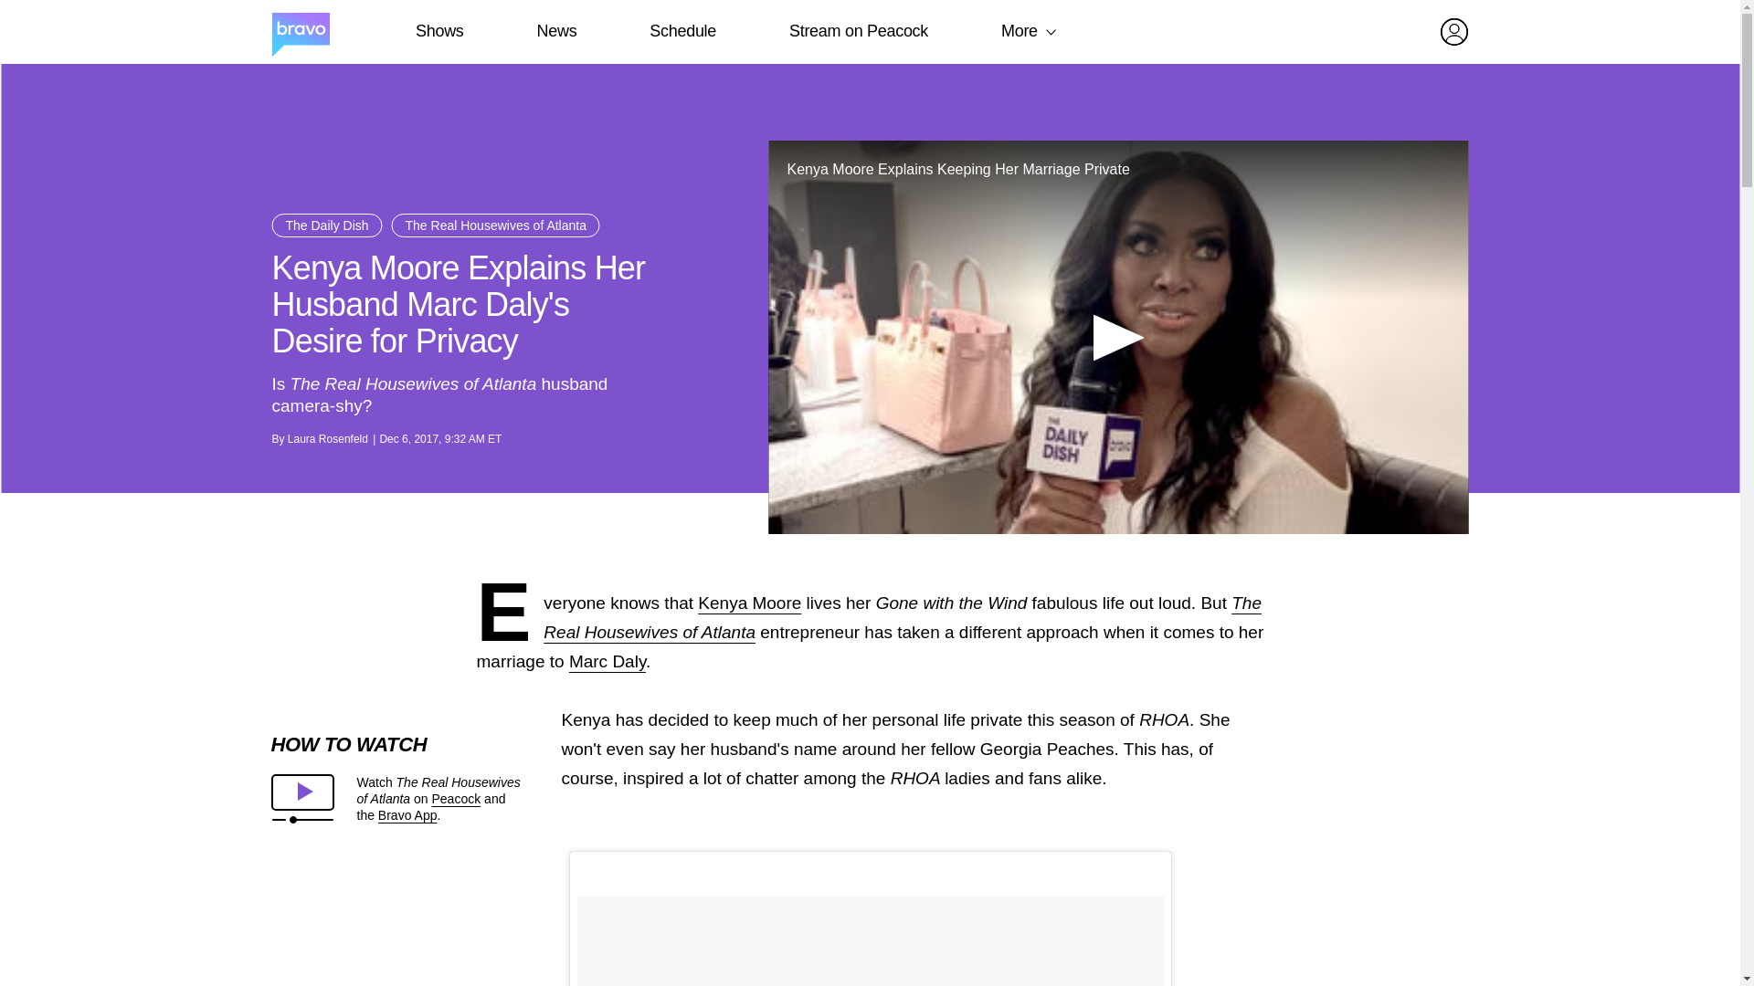 Image resolution: width=1754 pixels, height=986 pixels. What do you see at coordinates (327, 439) in the screenshot?
I see `Laura Rosenfeld` at bounding box center [327, 439].